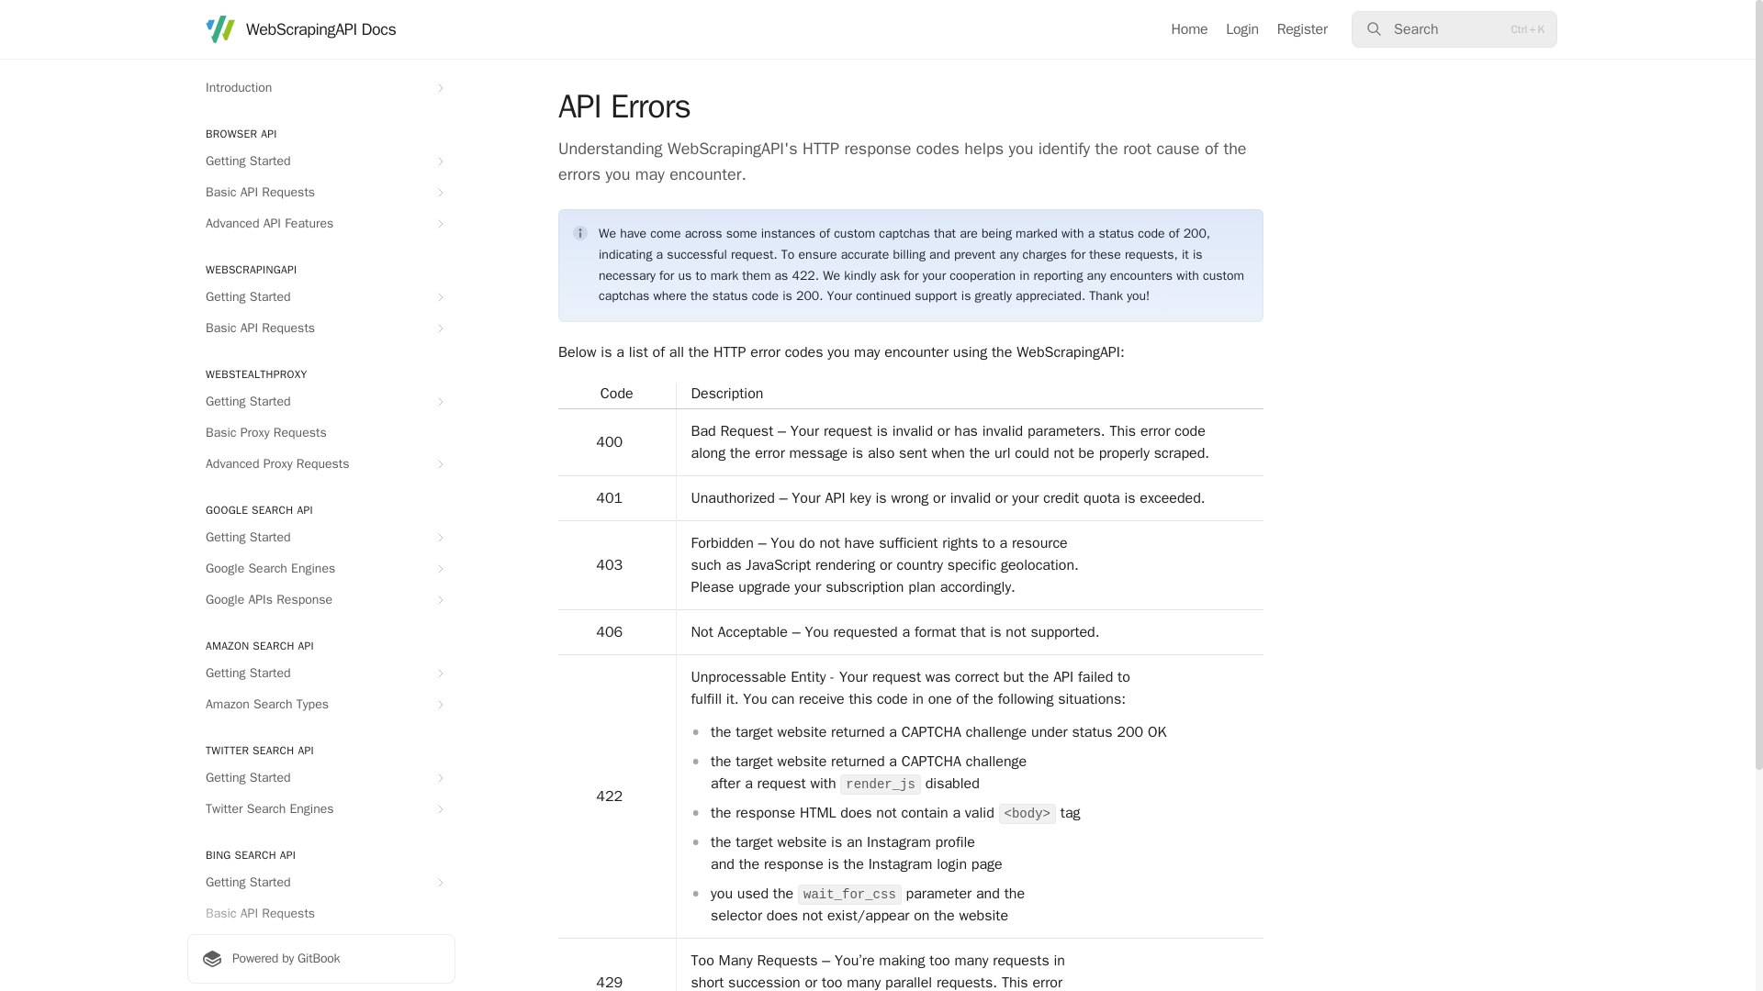 This screenshot has height=991, width=1763. I want to click on Introduction, so click(320, 88).